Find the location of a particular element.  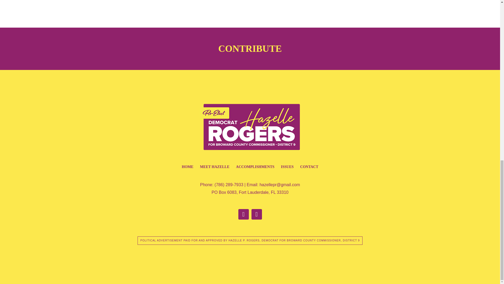

MEET HAZELLE is located at coordinates (215, 167).